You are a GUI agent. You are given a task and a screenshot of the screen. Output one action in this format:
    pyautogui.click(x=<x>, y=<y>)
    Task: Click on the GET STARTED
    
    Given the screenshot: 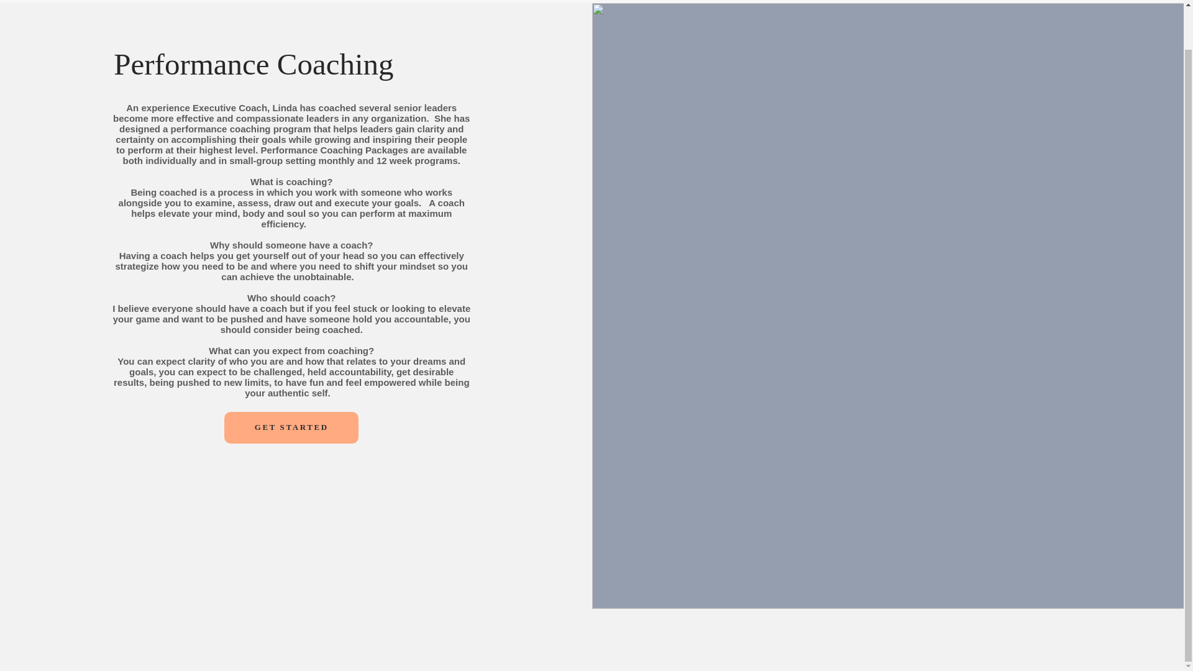 What is the action you would take?
    pyautogui.click(x=291, y=427)
    